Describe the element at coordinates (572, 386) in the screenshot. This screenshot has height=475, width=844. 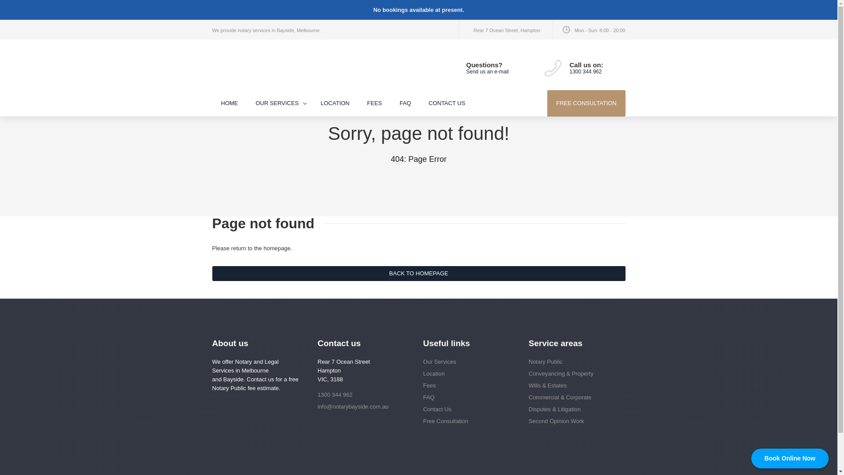
I see `Wills & Estates` at that location.